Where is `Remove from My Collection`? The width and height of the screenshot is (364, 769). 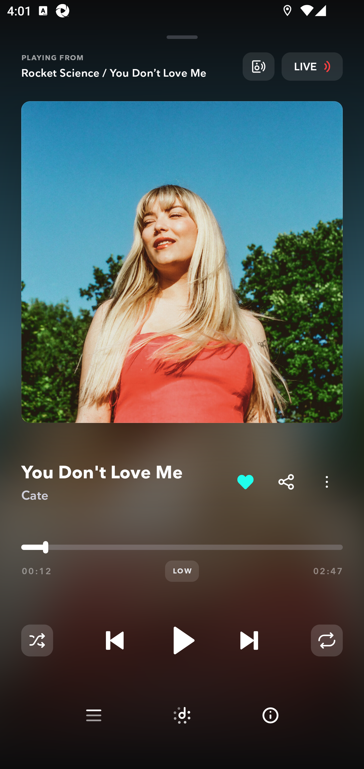 Remove from My Collection is located at coordinates (245, 482).